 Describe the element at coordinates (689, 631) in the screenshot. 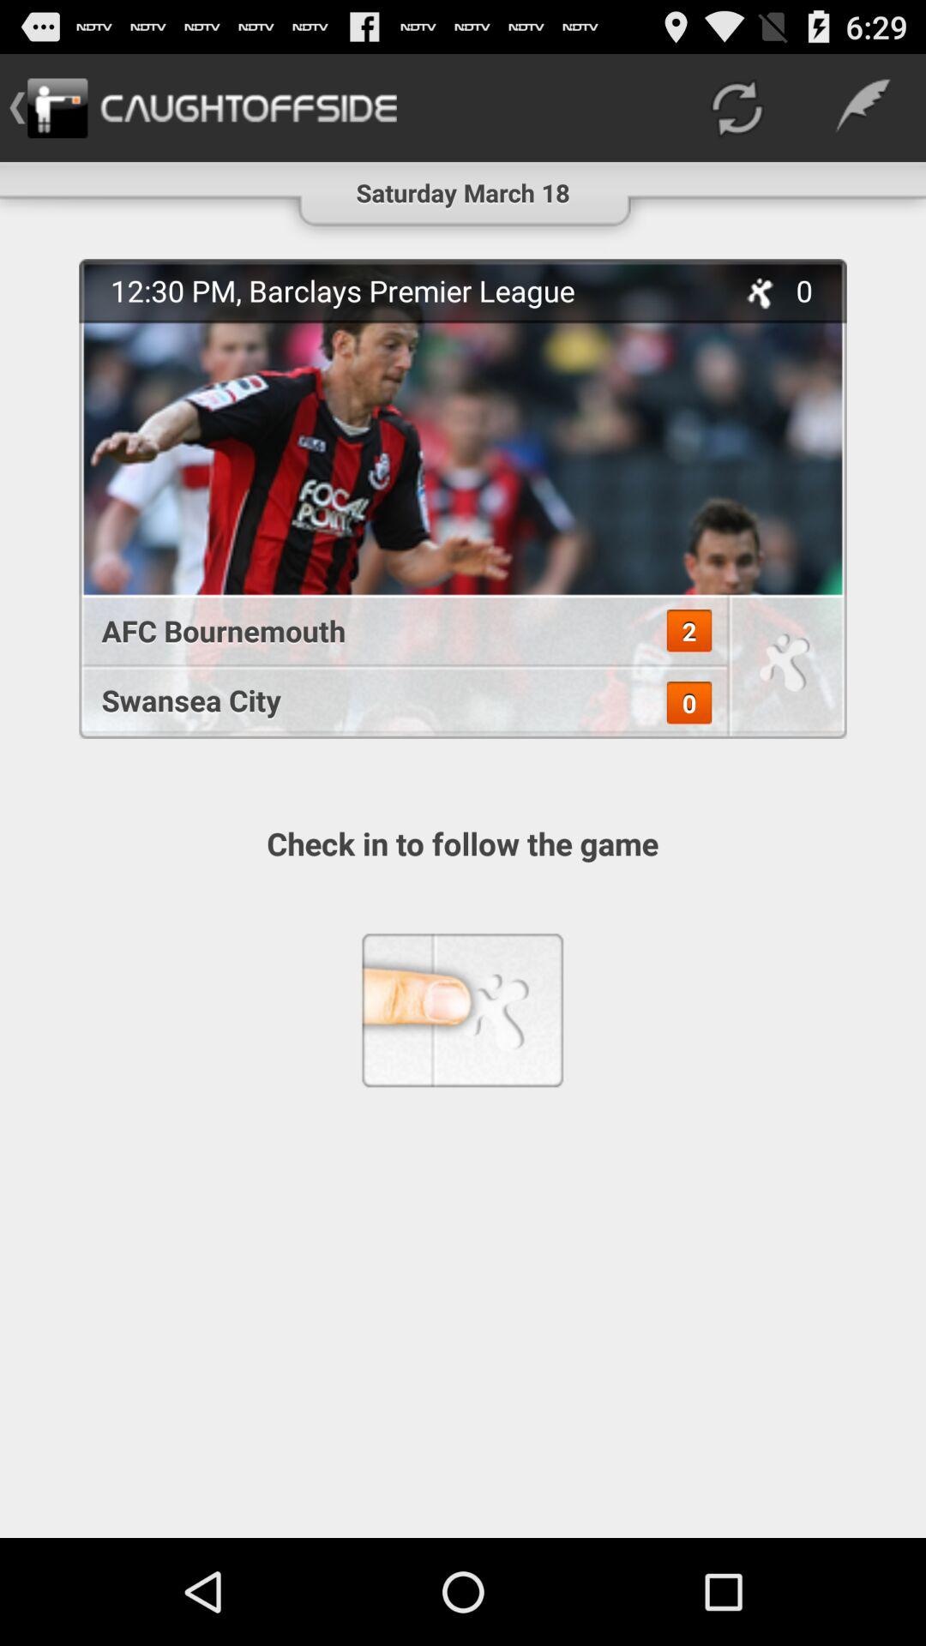

I see `flip to 2` at that location.